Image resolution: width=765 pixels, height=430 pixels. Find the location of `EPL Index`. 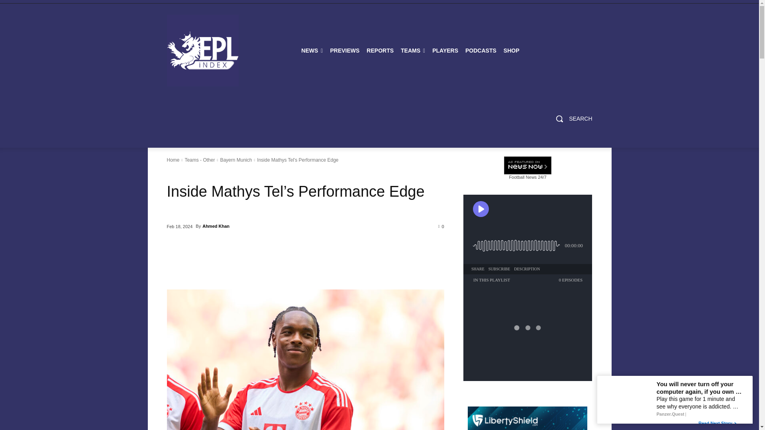

EPL Index is located at coordinates (202, 50).